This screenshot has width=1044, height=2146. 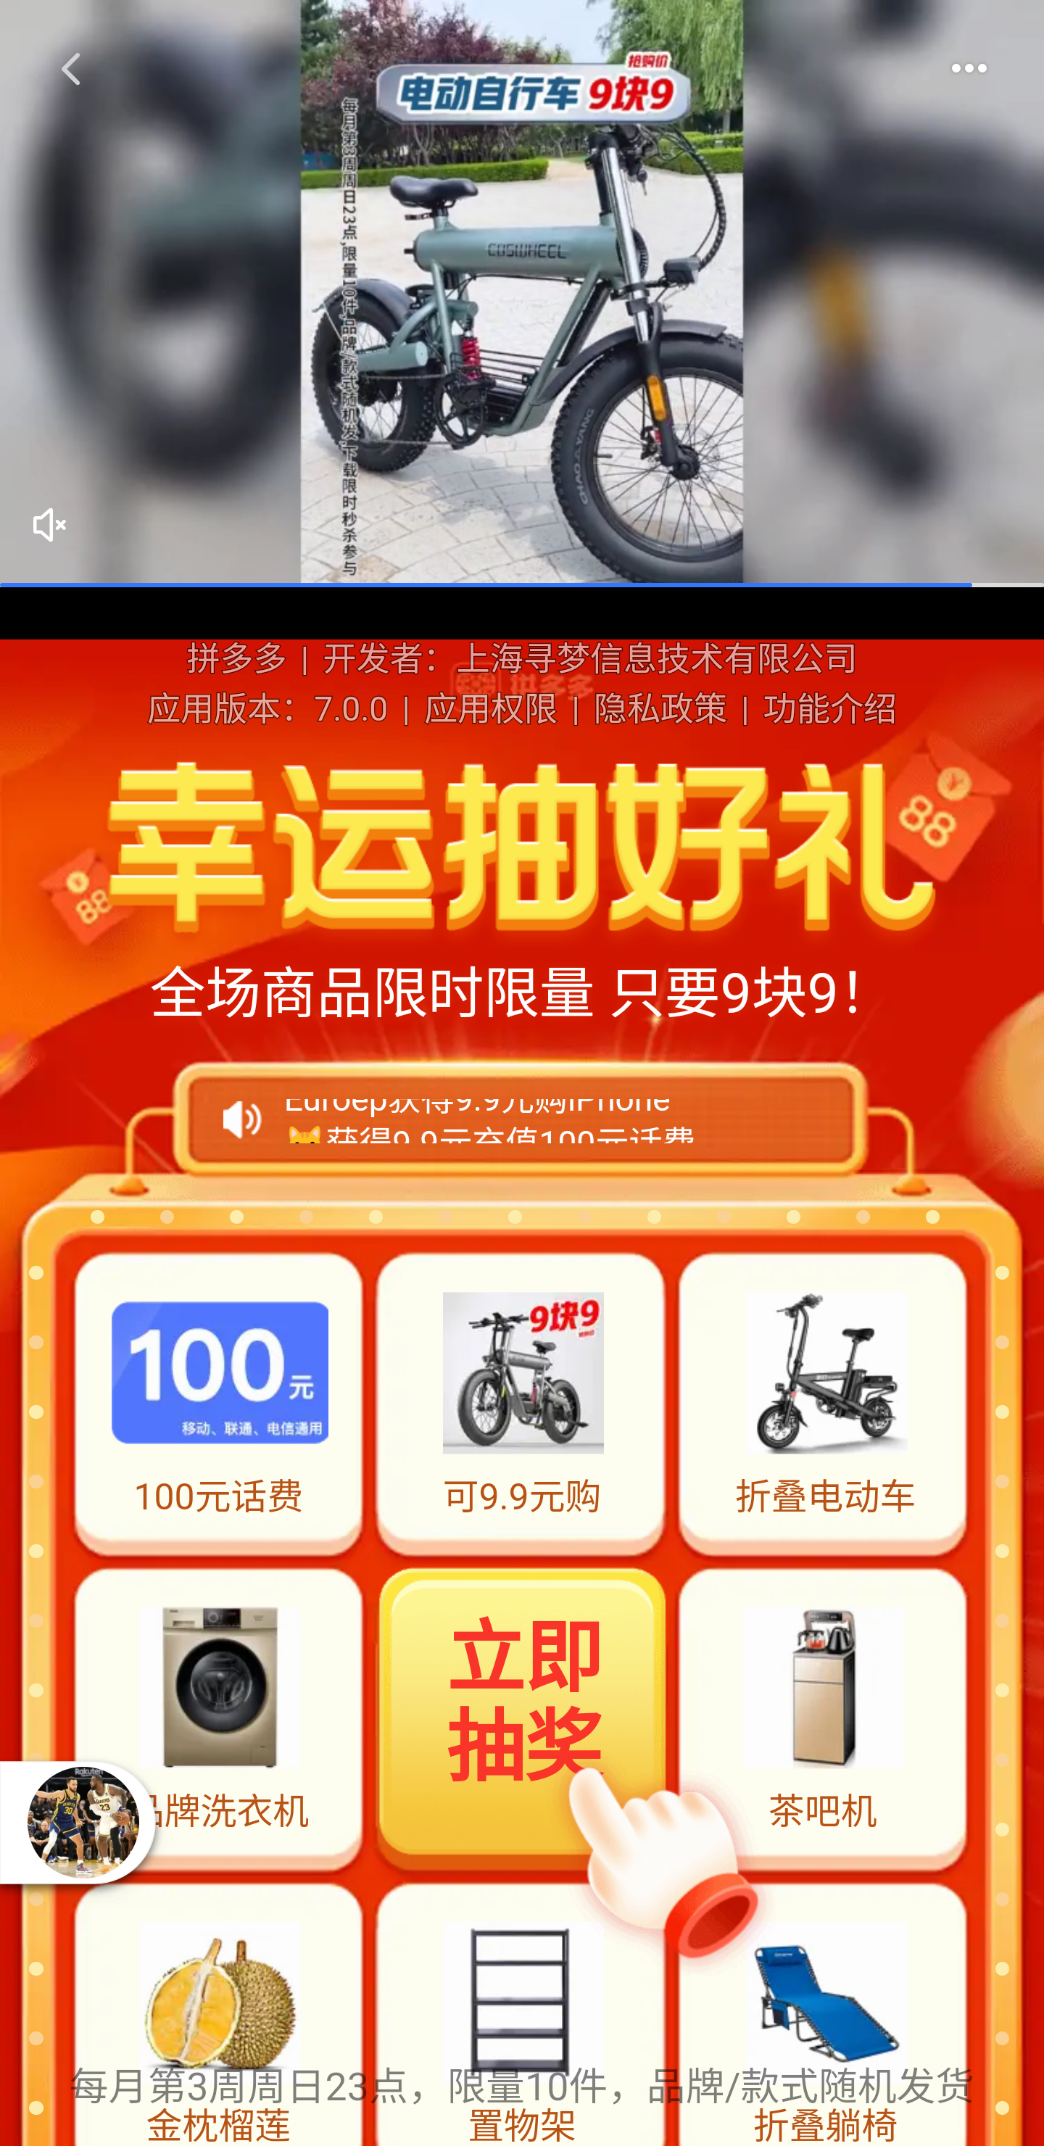 I want to click on 更多, so click(x=969, y=68).